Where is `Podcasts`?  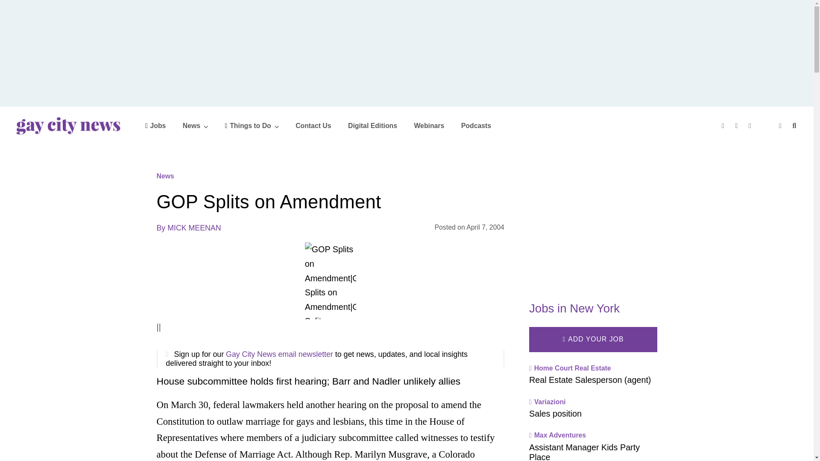 Podcasts is located at coordinates (476, 125).